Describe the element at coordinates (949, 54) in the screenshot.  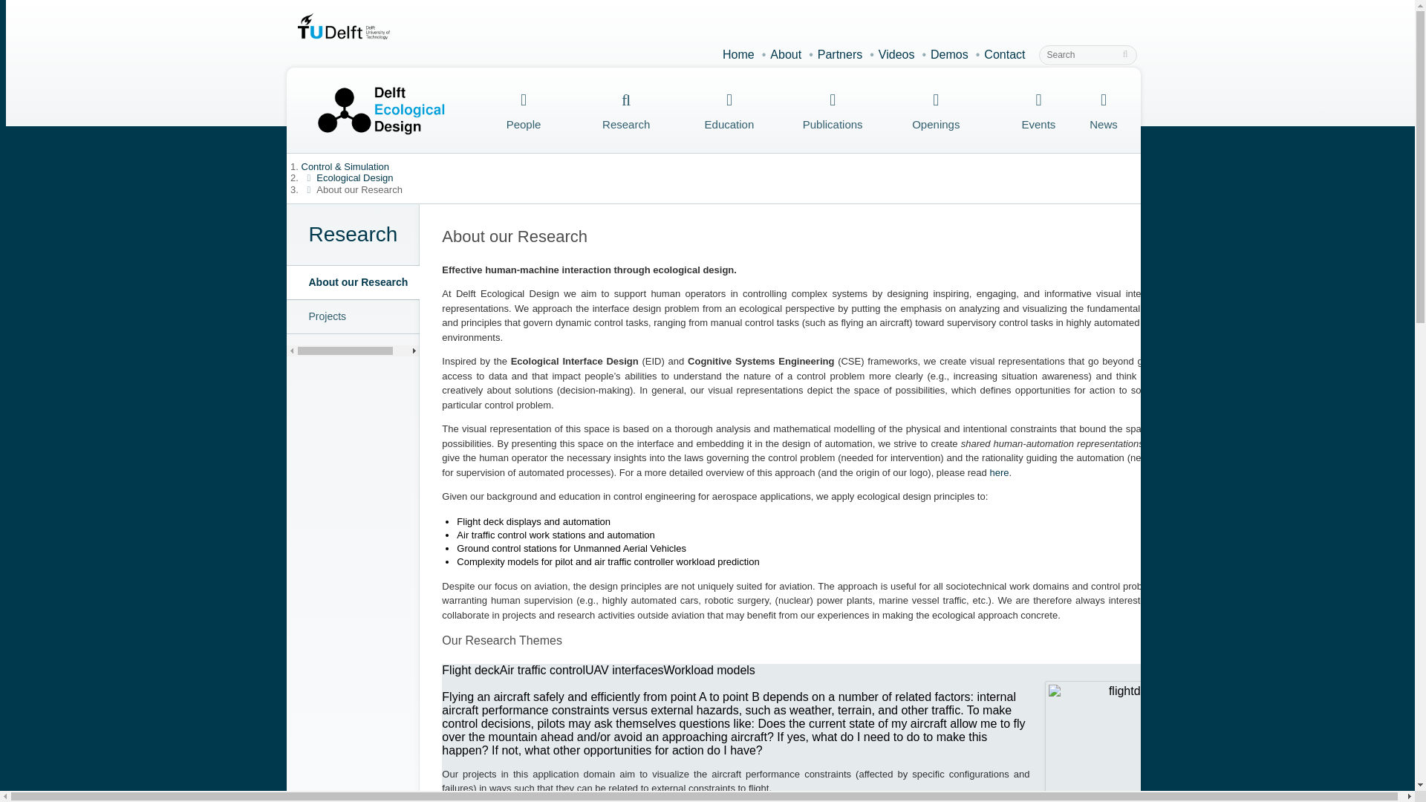
I see `Demos` at that location.